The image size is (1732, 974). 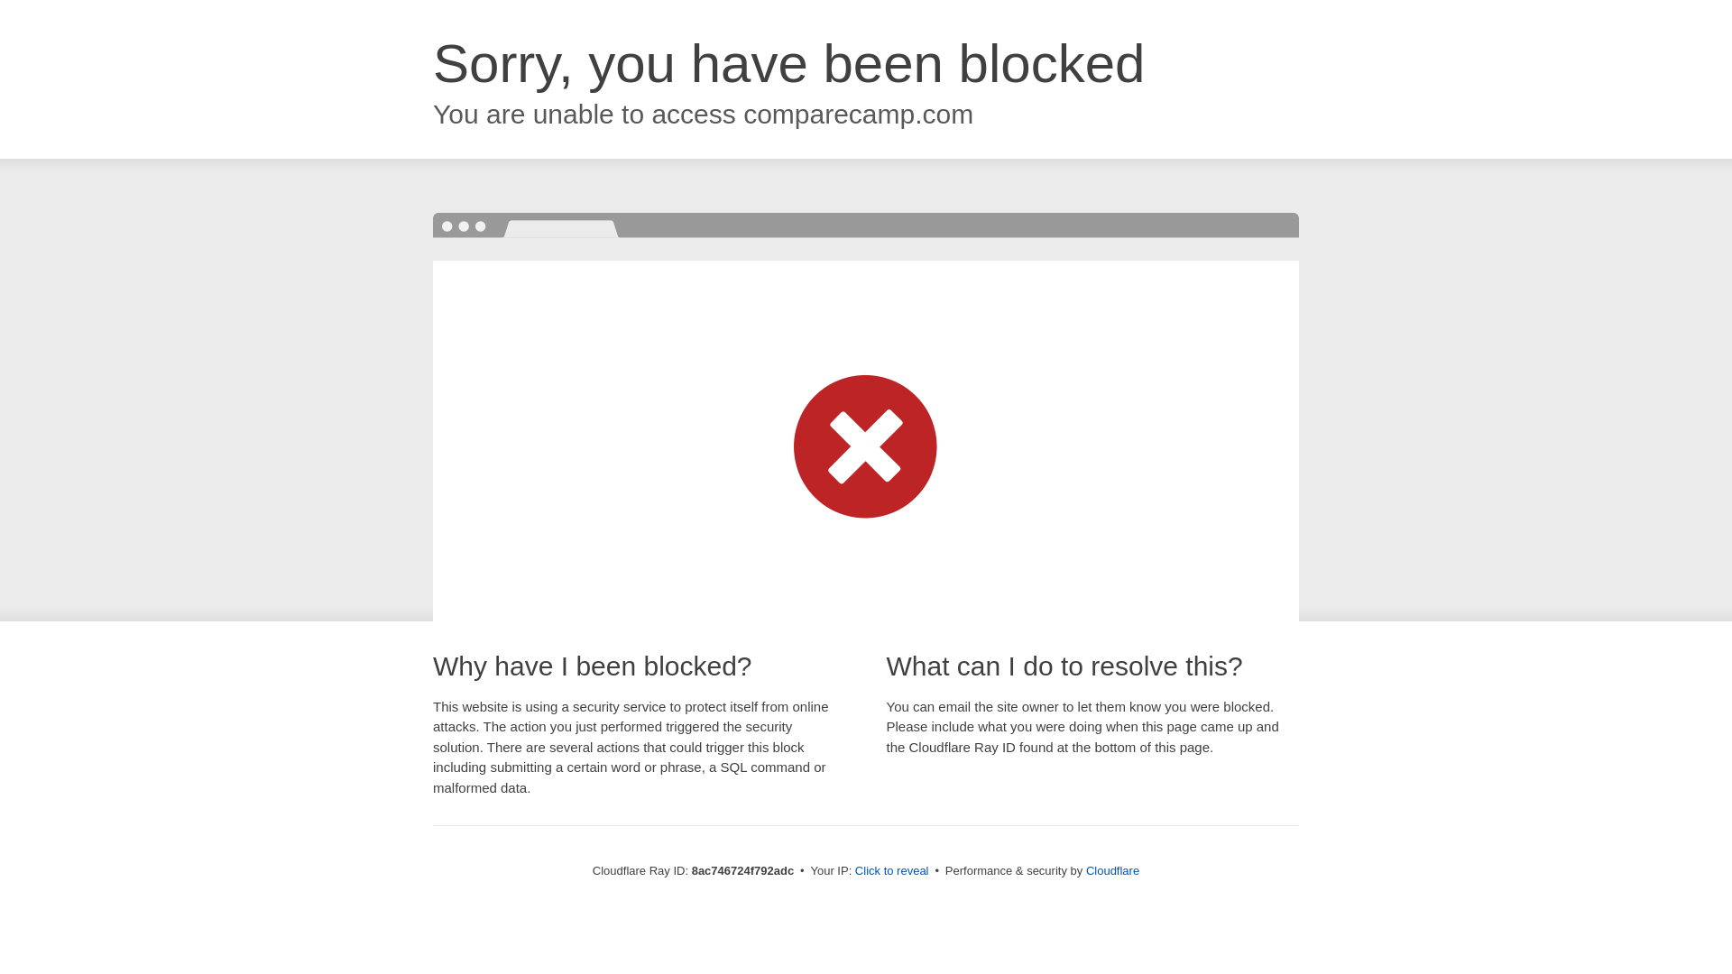 I want to click on Cloudflare, so click(x=1112, y=870).